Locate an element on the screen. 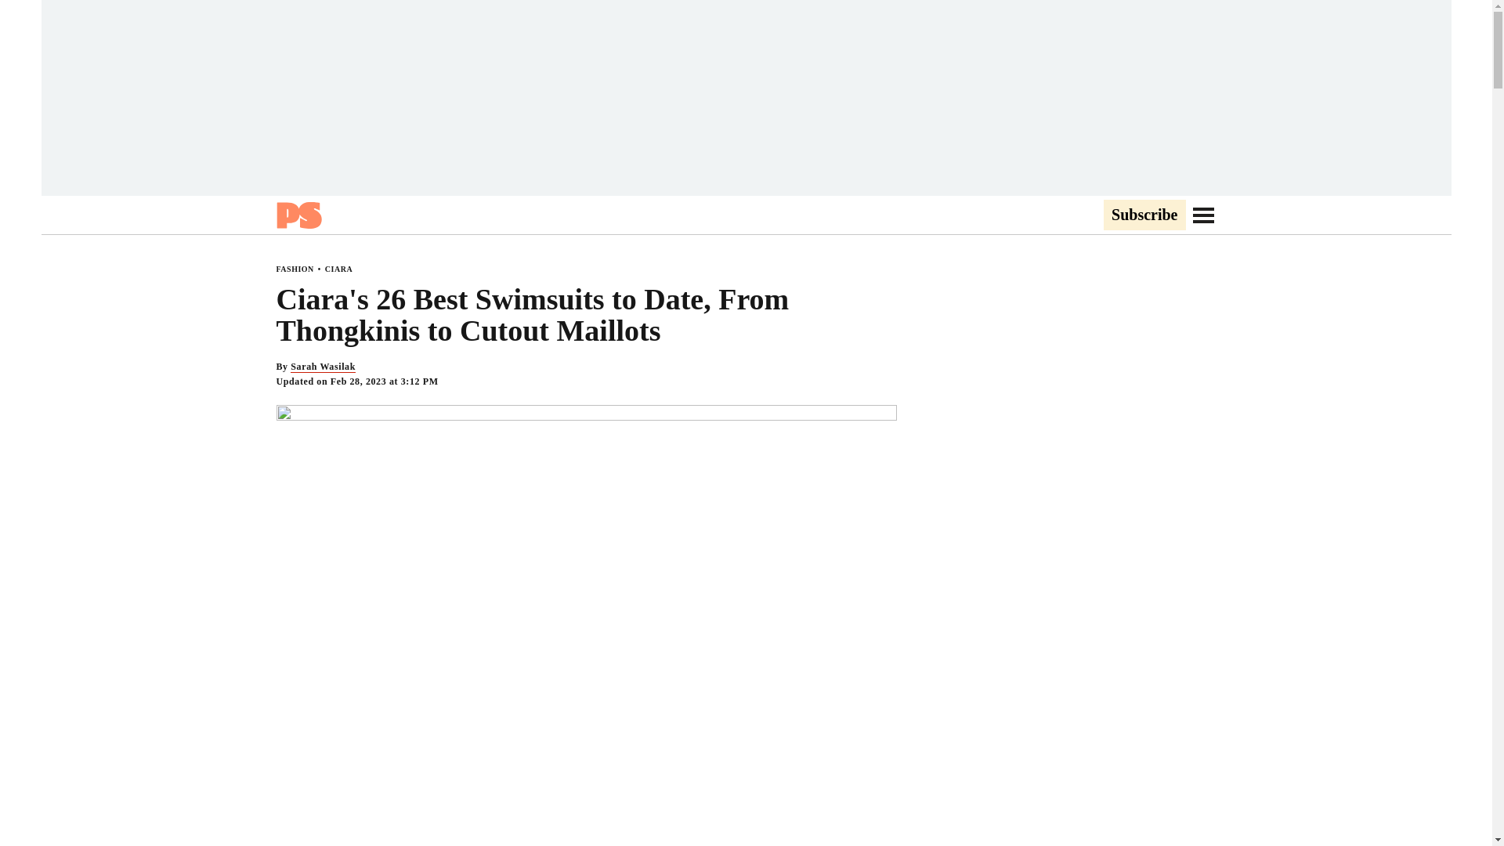  FASHION is located at coordinates (294, 269).